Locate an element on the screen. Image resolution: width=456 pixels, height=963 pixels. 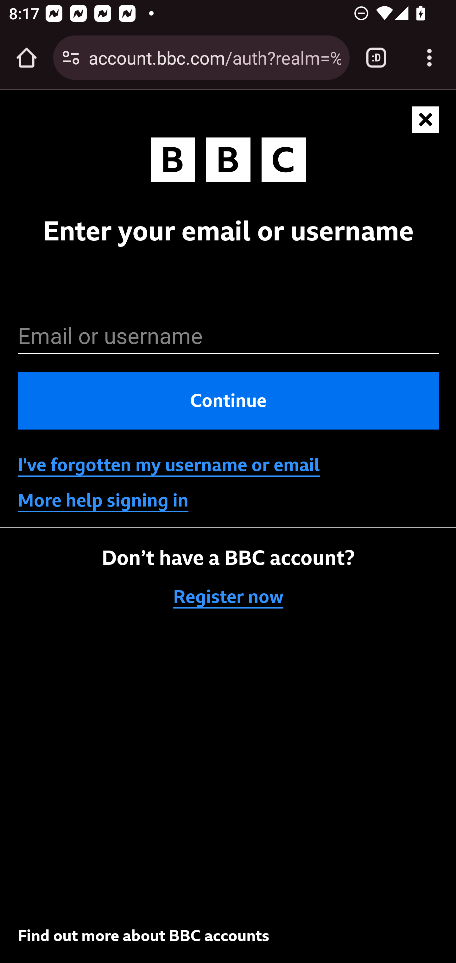
I've forgotten my username or email is located at coordinates (169, 465).